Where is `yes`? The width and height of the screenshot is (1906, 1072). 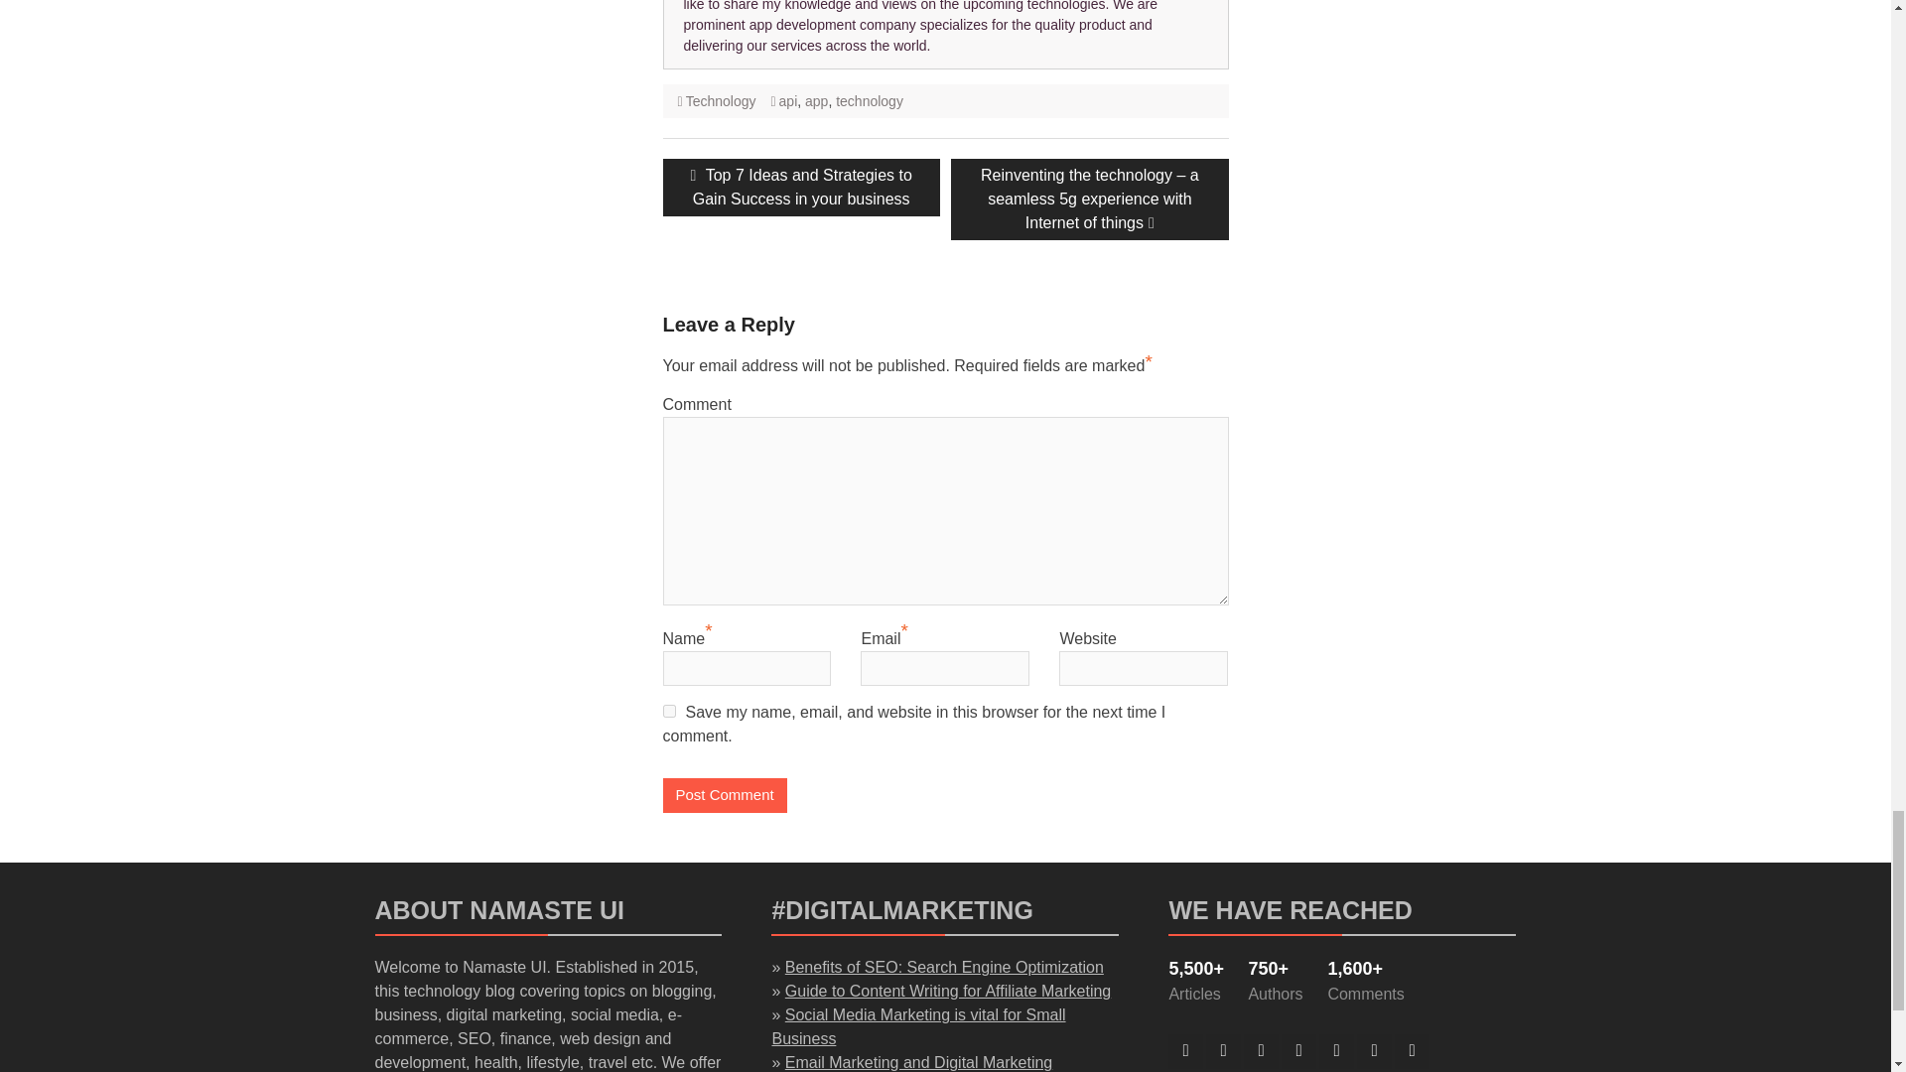 yes is located at coordinates (669, 711).